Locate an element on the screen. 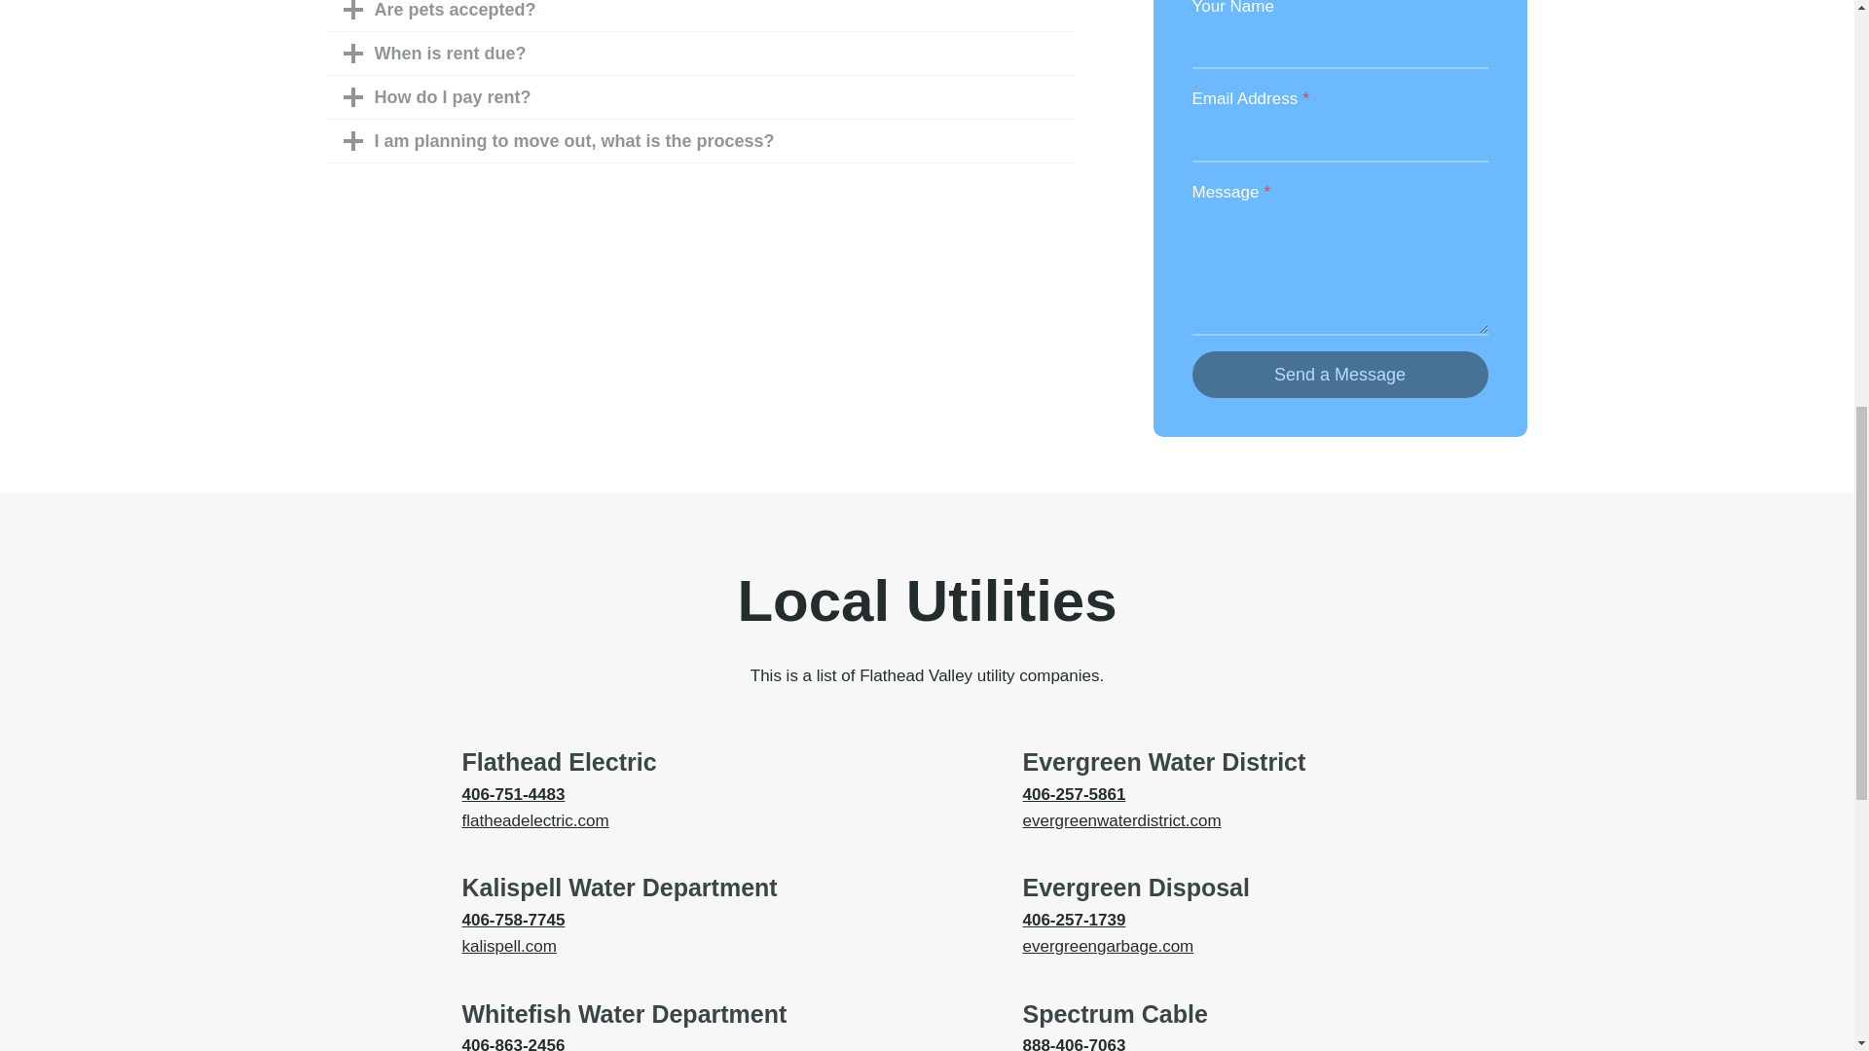 Image resolution: width=1869 pixels, height=1051 pixels. 406-758-7745 is located at coordinates (512, 920).